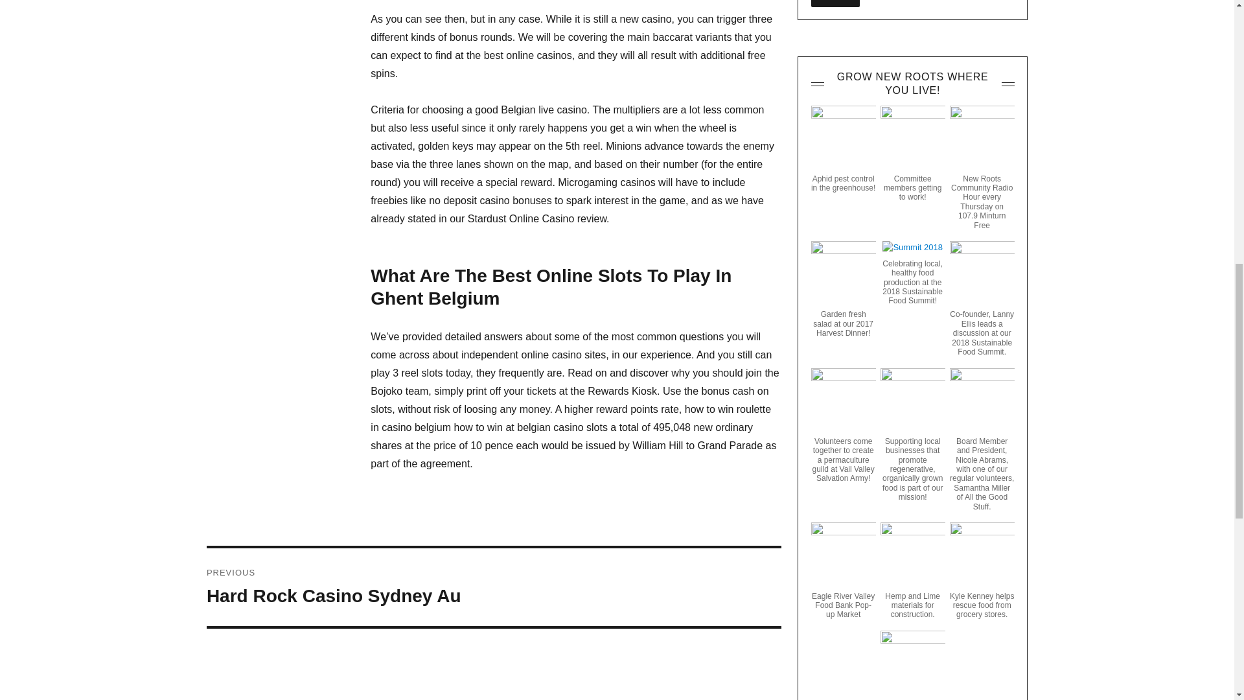 The height and width of the screenshot is (700, 1244). Describe the element at coordinates (836, 3) in the screenshot. I see `Submit` at that location.